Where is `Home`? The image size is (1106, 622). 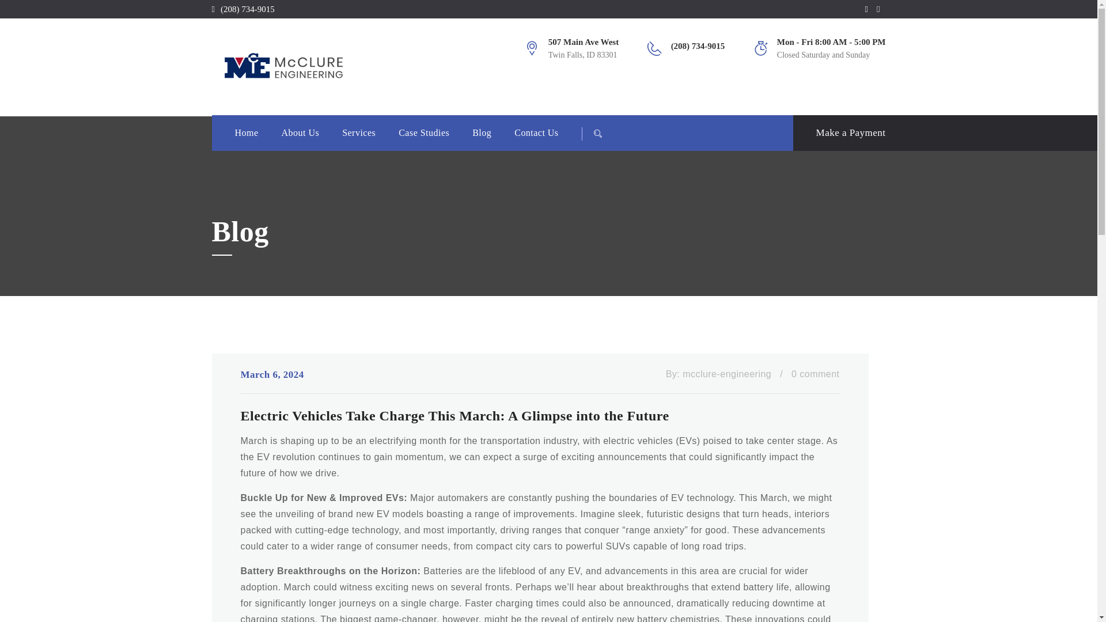
Home is located at coordinates (247, 132).